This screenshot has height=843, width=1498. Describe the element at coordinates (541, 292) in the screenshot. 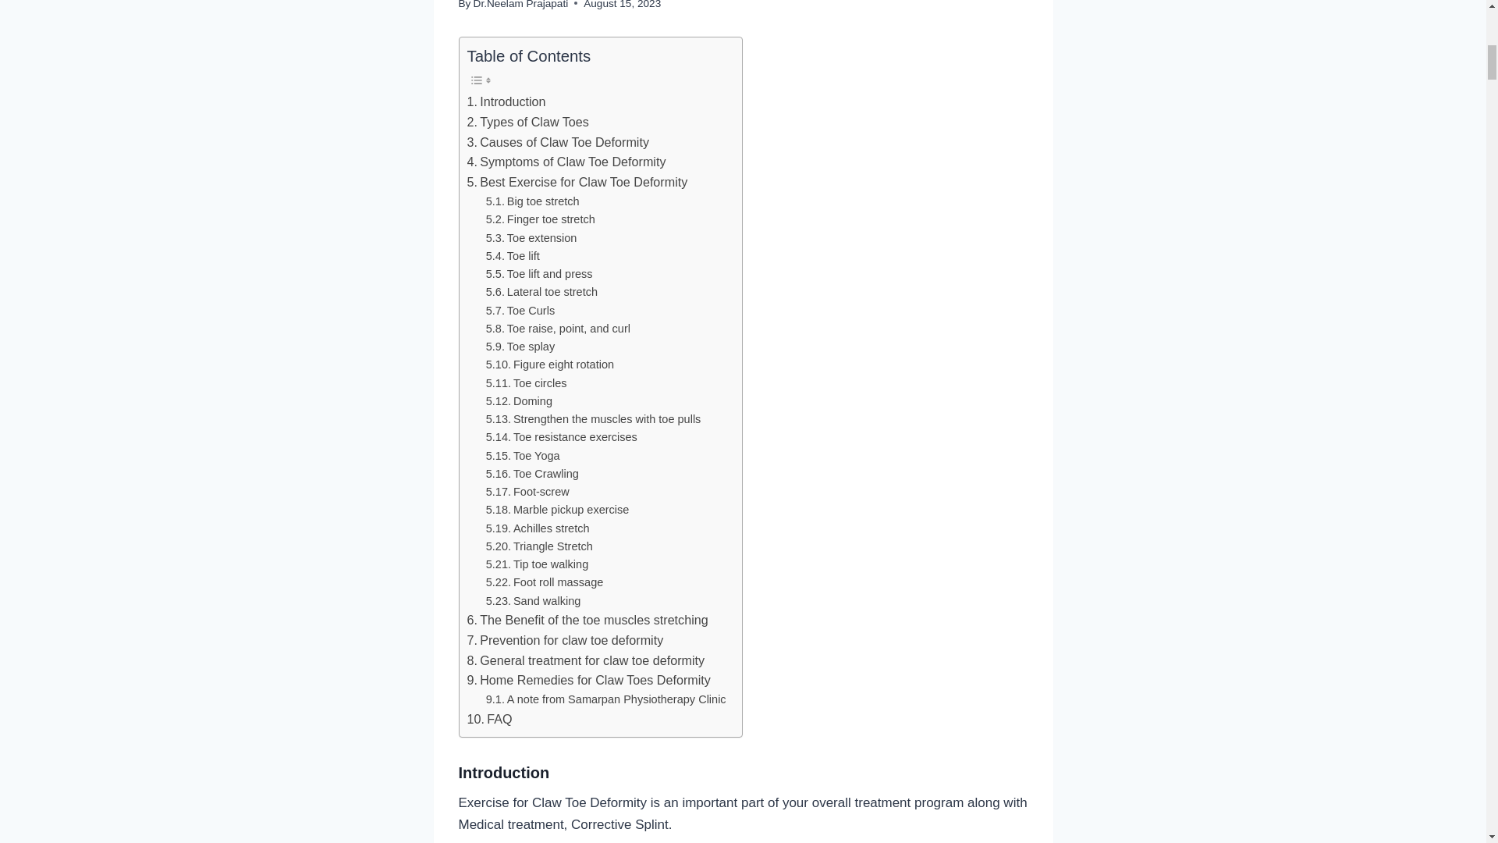

I see `Lateral toe stretch` at that location.